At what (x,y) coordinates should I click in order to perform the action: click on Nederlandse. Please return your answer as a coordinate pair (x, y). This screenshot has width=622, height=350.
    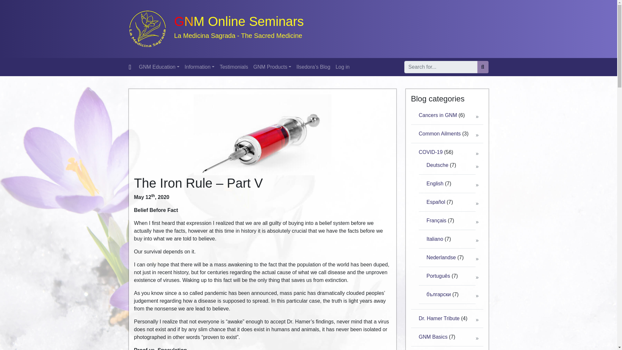
    Looking at the image, I should click on (441, 257).